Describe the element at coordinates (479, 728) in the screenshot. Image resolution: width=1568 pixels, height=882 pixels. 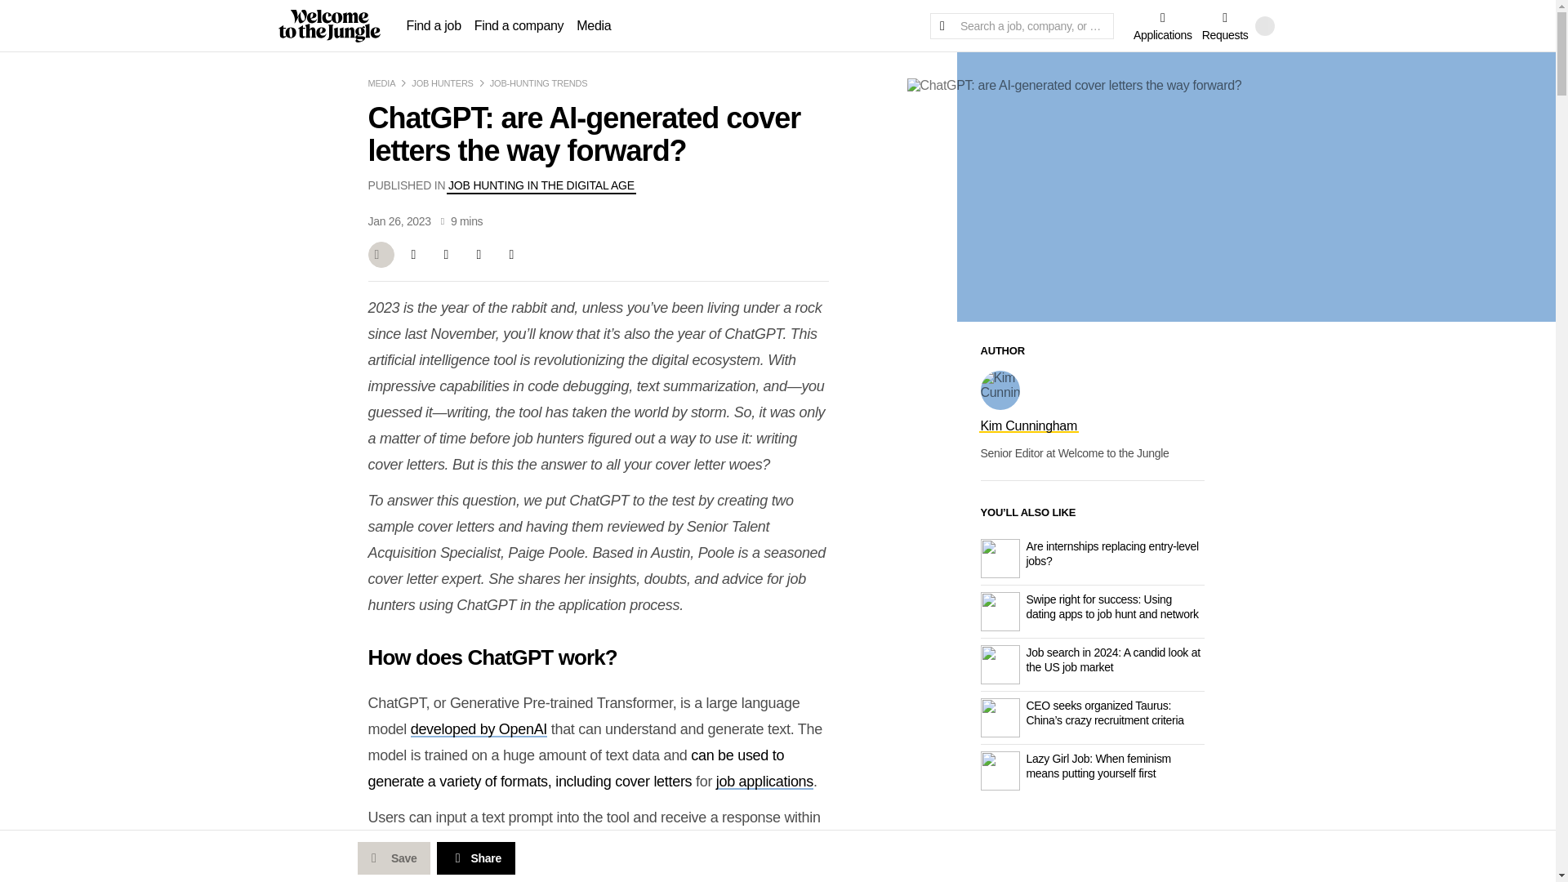
I see `developed by OpenAI` at that location.